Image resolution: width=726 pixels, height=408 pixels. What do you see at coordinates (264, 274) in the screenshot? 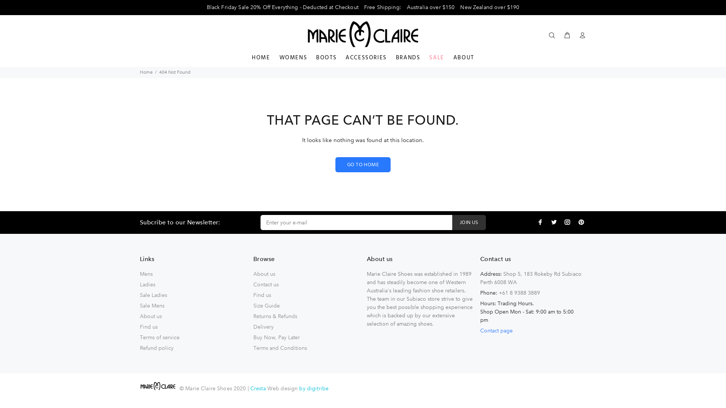
I see `About us` at bounding box center [264, 274].